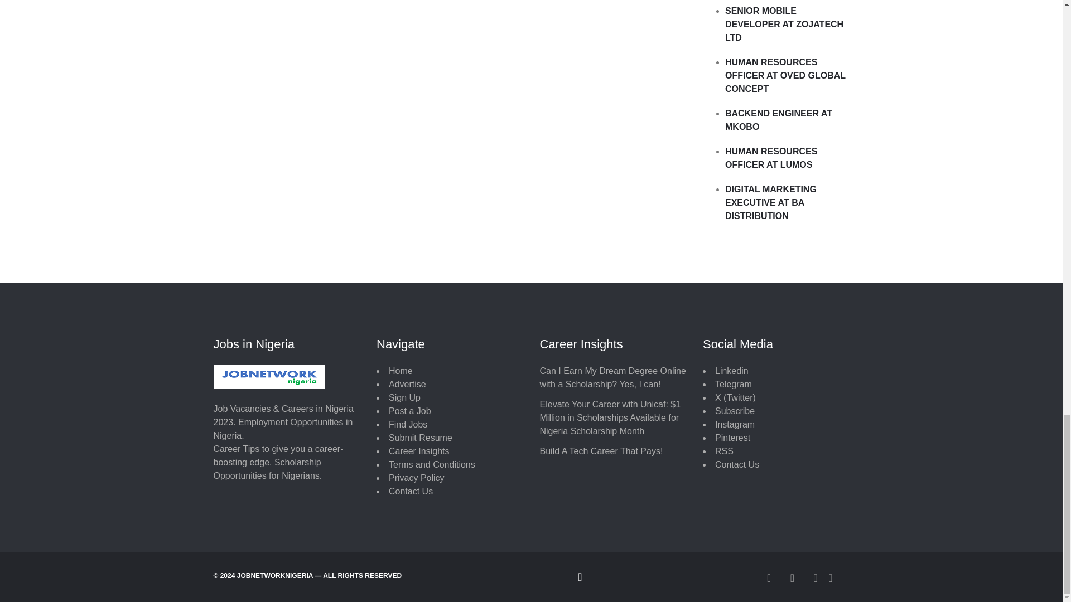 This screenshot has width=1071, height=602. Describe the element at coordinates (770, 202) in the screenshot. I see `DIGITAL MARKETING EXECUTIVE AT BA DISTRIBUTION` at that location.